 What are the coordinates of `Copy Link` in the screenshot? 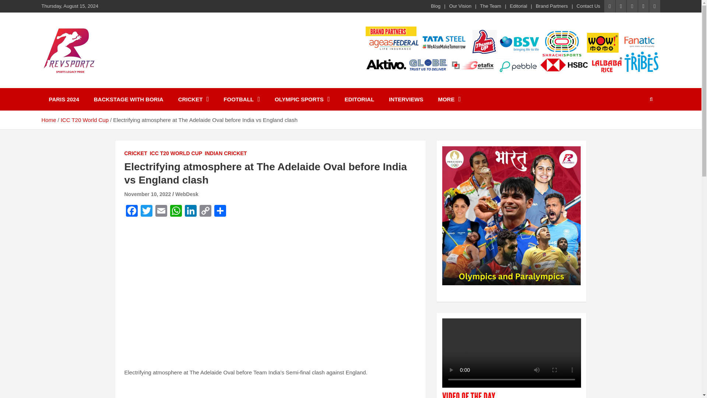 It's located at (205, 212).